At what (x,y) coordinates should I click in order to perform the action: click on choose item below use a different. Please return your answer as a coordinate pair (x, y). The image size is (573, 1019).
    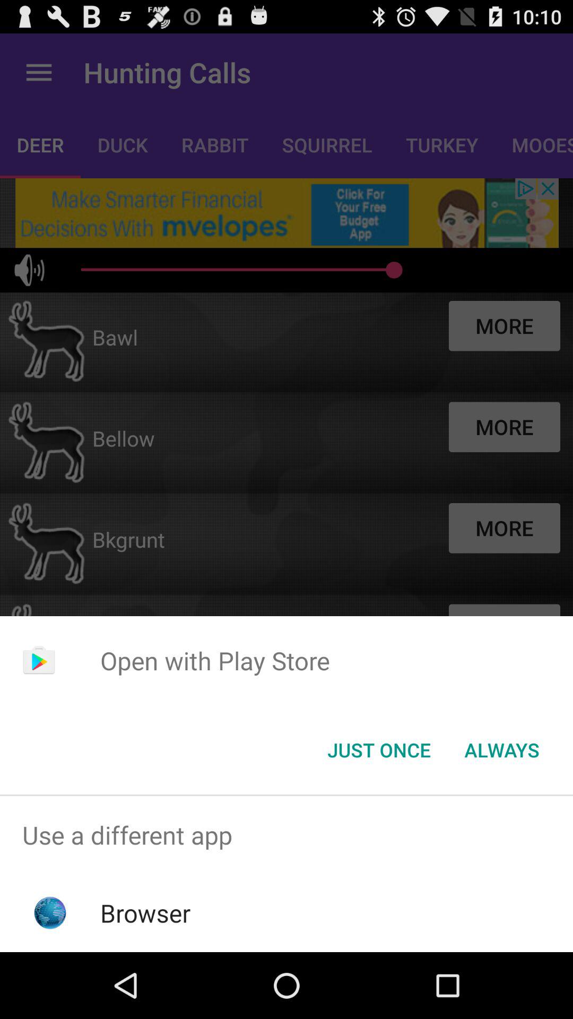
    Looking at the image, I should click on (145, 913).